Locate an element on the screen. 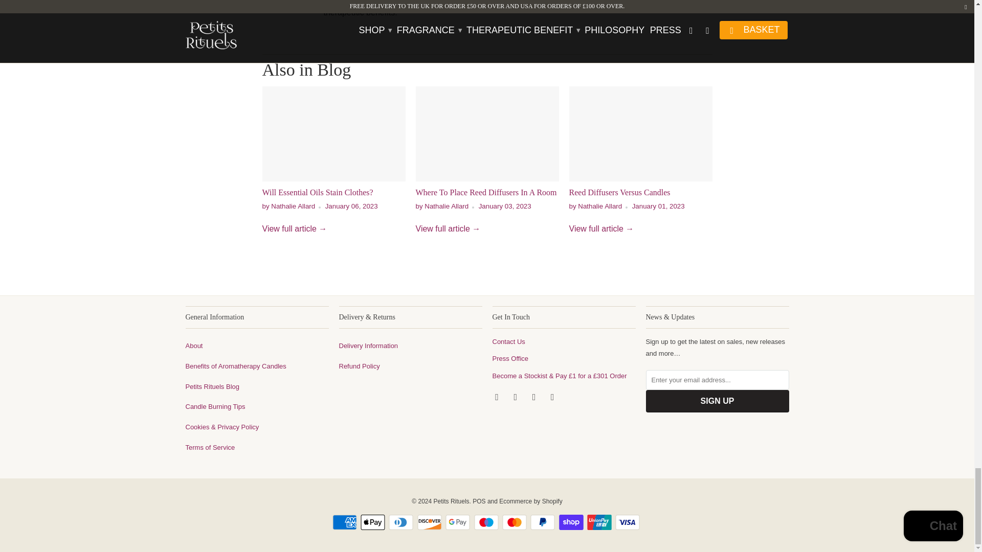  Reed Diffusers Versus Candles is located at coordinates (640, 134).